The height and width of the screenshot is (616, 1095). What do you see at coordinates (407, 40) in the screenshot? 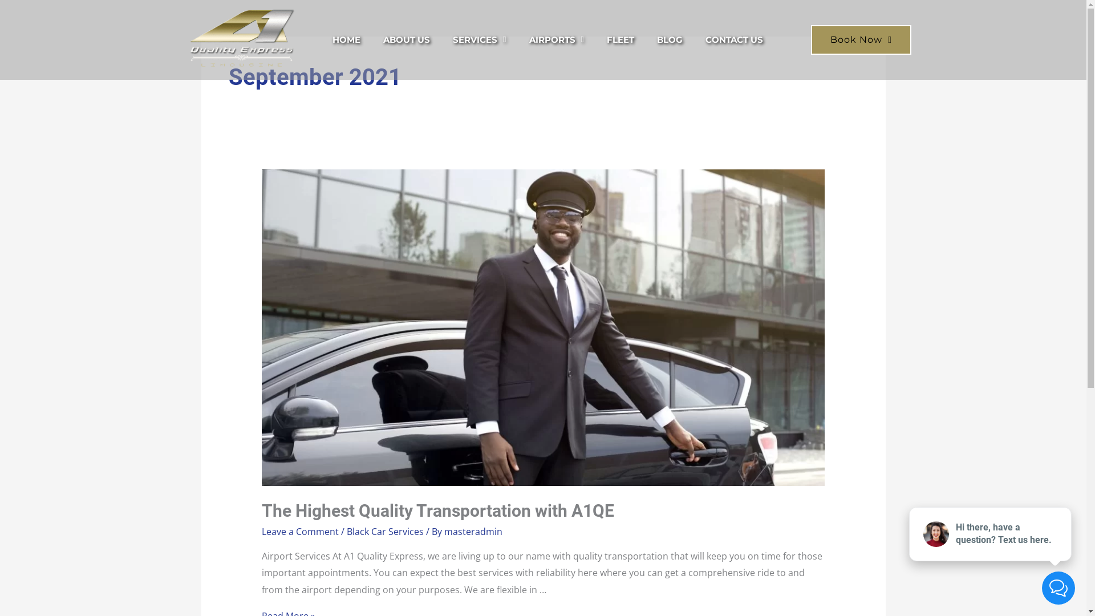
I see `ABOUT US` at bounding box center [407, 40].